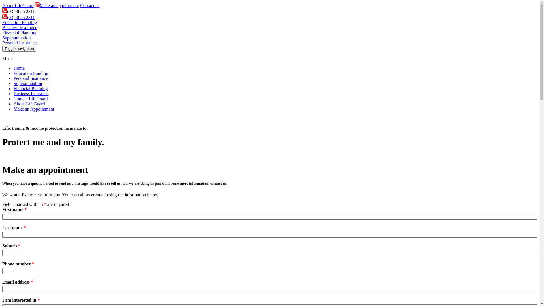  Describe the element at coordinates (29, 104) in the screenshot. I see `About LifeGuard` at that location.